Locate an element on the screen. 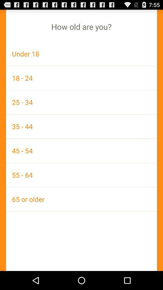 This screenshot has width=163, height=290. click icon below the 18 - 24 icon is located at coordinates (81, 102).